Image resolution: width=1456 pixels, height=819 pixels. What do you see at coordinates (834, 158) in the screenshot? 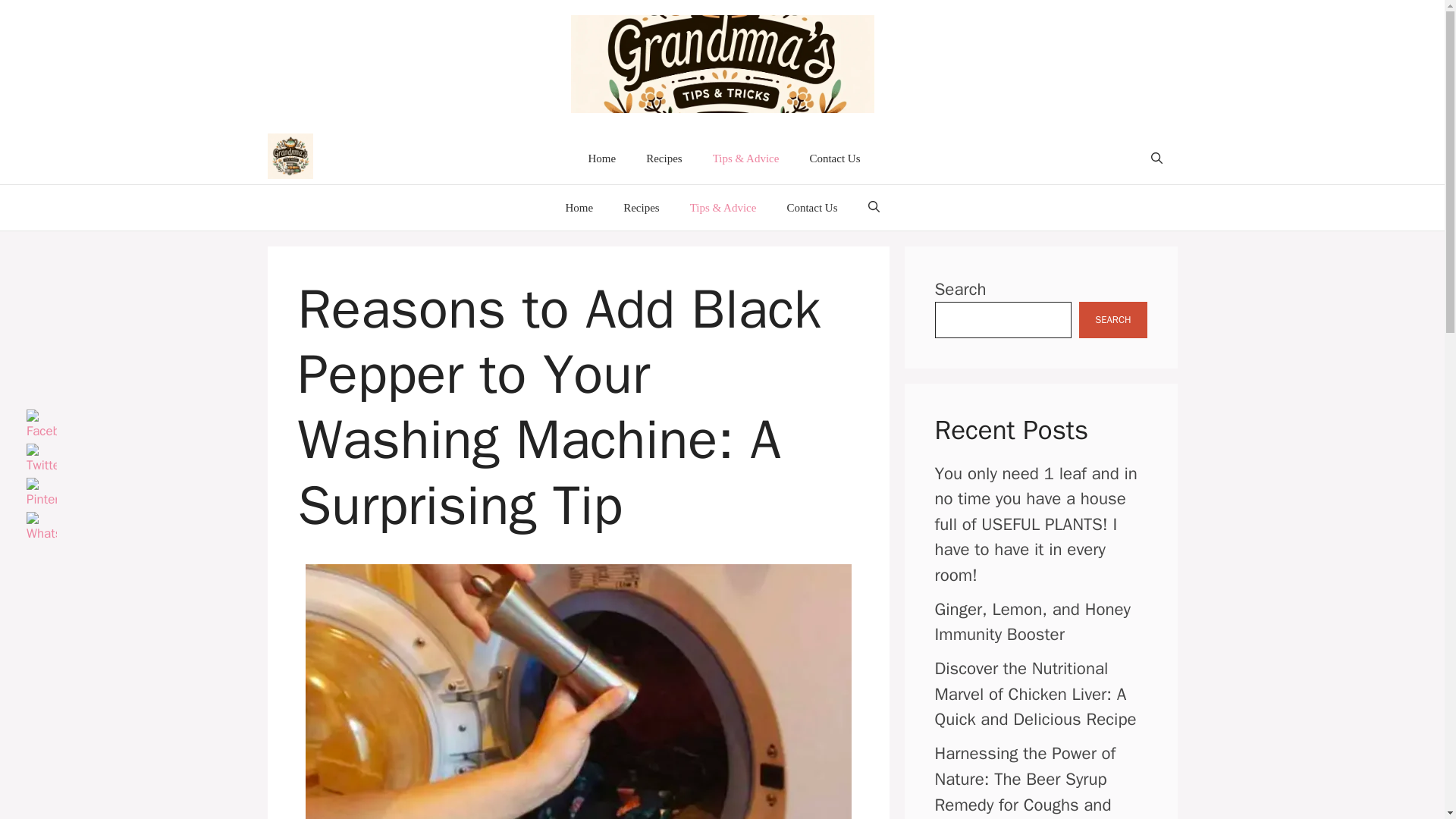
I see `Contact Us` at bounding box center [834, 158].